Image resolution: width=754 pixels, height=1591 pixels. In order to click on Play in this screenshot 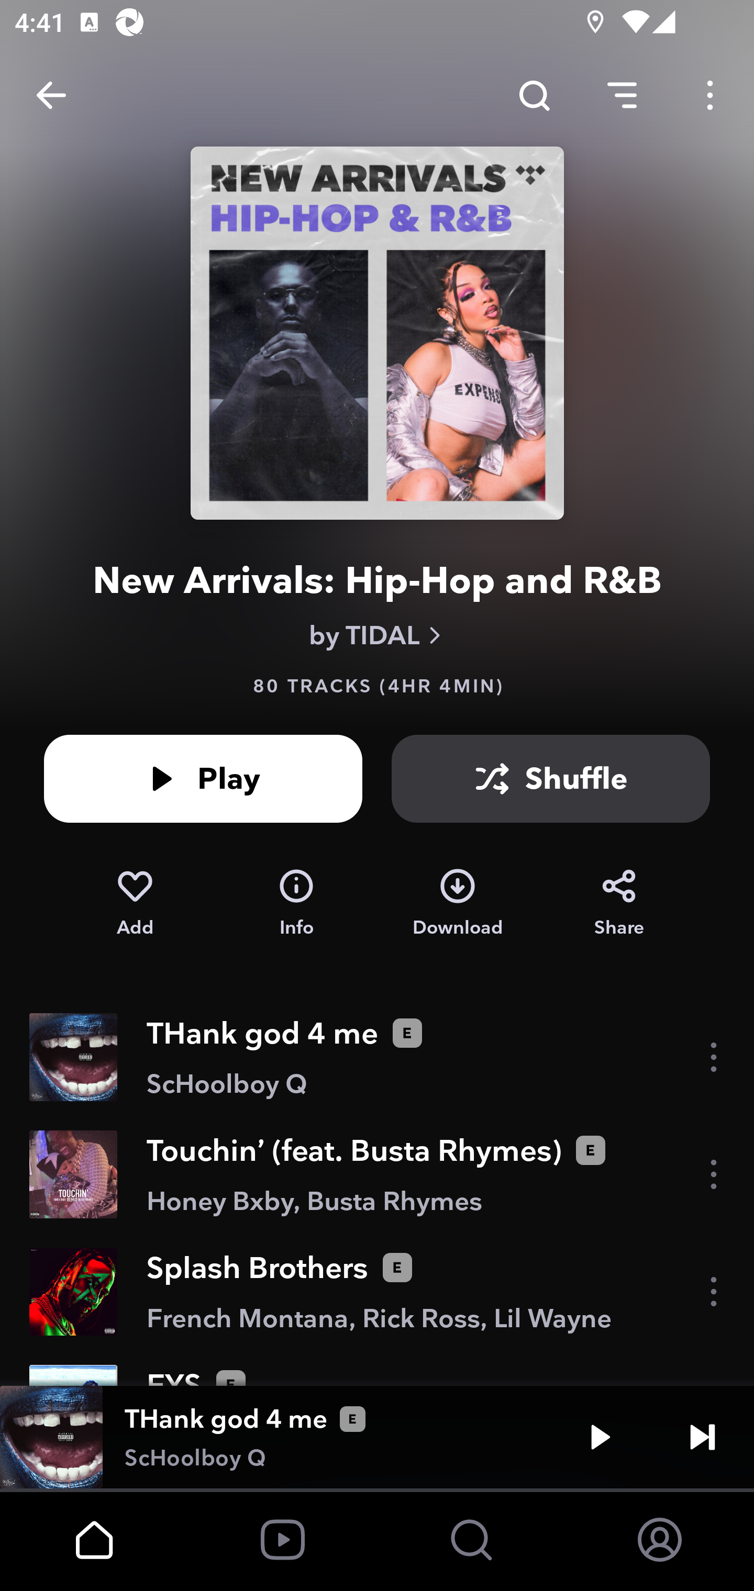, I will do `click(203, 779)`.